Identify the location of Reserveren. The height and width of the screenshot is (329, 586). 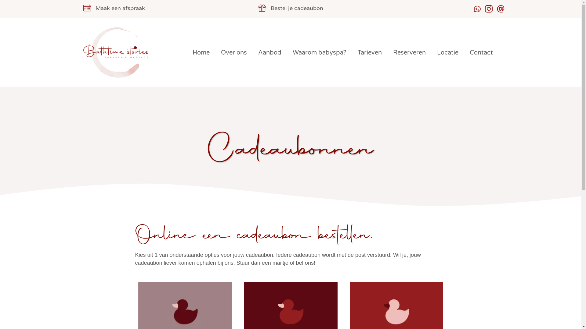
(410, 53).